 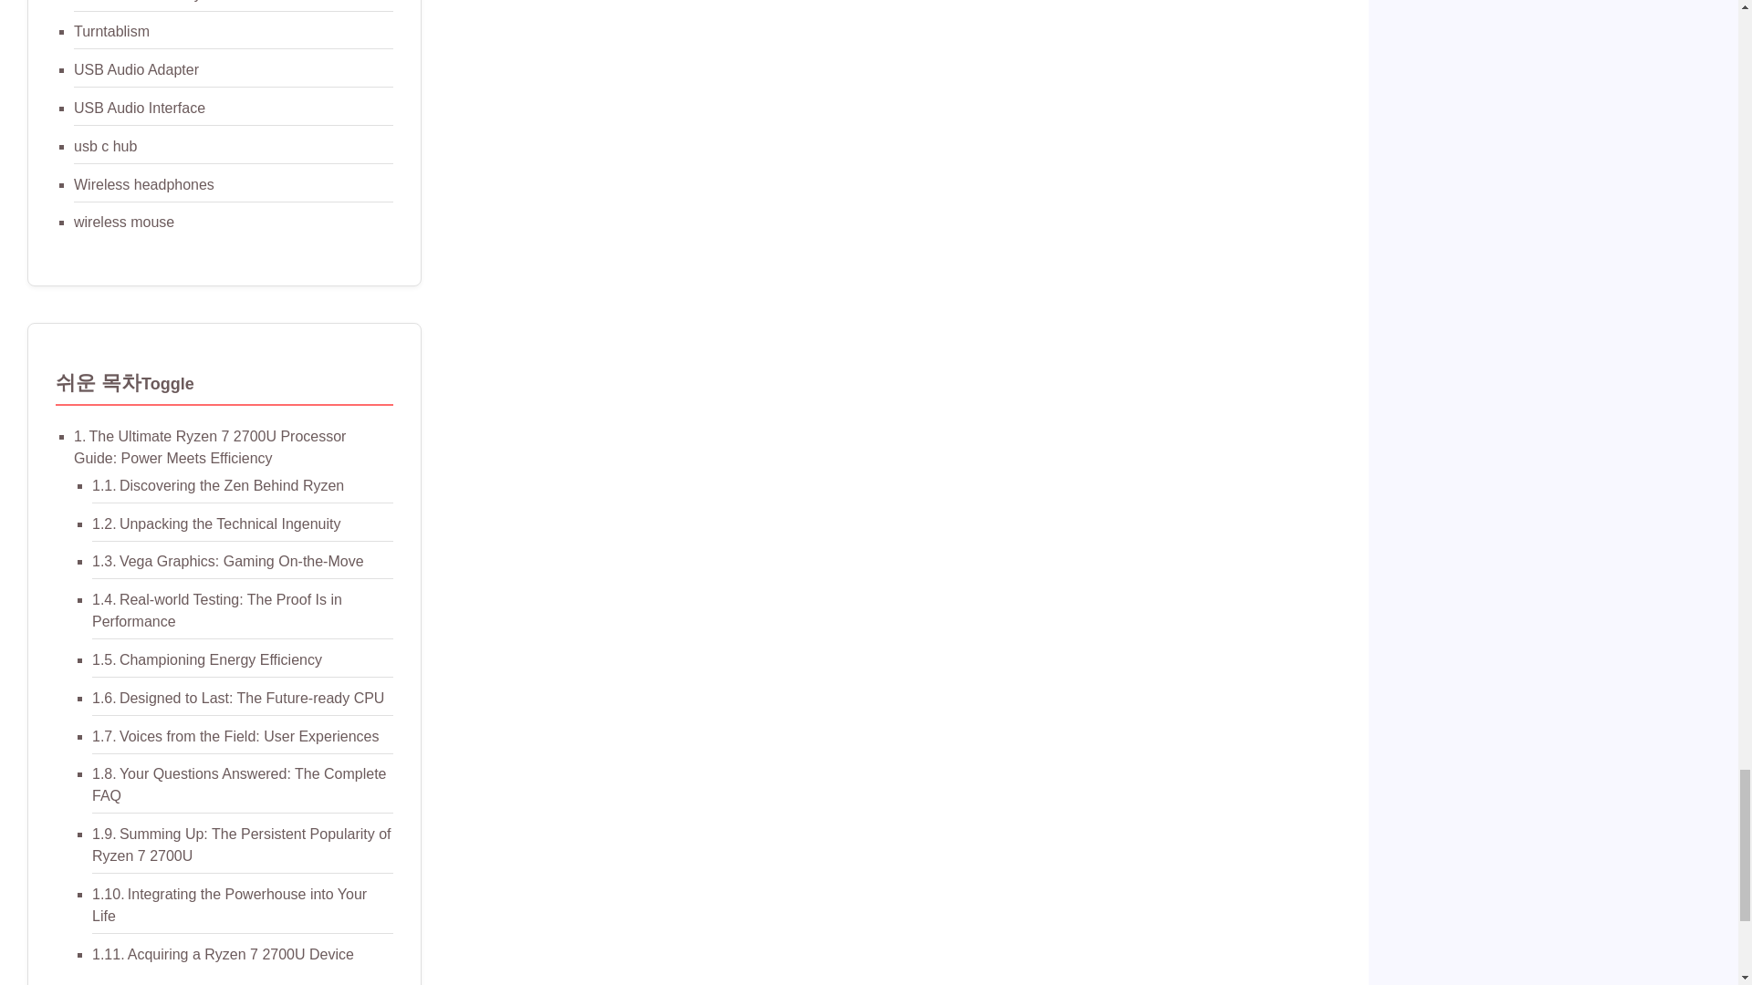 I want to click on Discovering the Zen Behind Ryzen, so click(x=231, y=485).